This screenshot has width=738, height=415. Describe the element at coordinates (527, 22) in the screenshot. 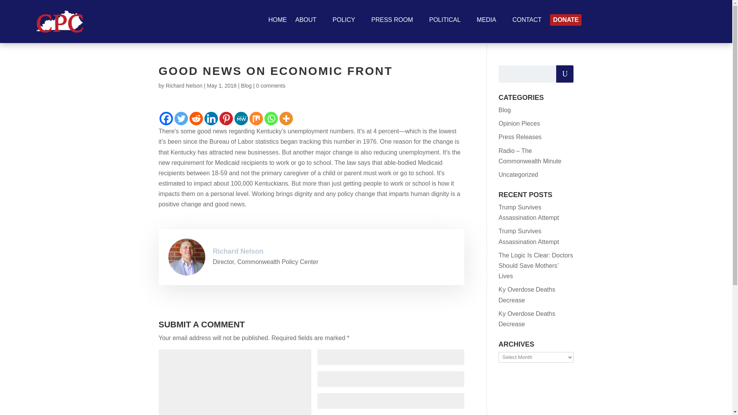

I see `CONTACT` at that location.